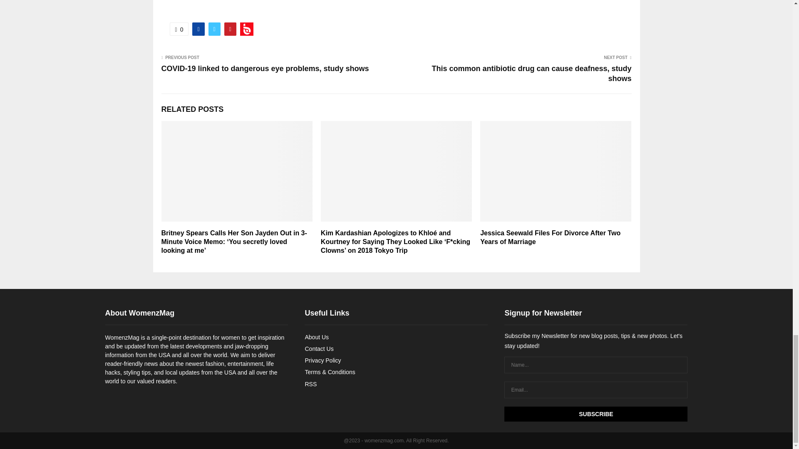 Image resolution: width=799 pixels, height=449 pixels. What do you see at coordinates (596, 414) in the screenshot?
I see `Subscribe` at bounding box center [596, 414].